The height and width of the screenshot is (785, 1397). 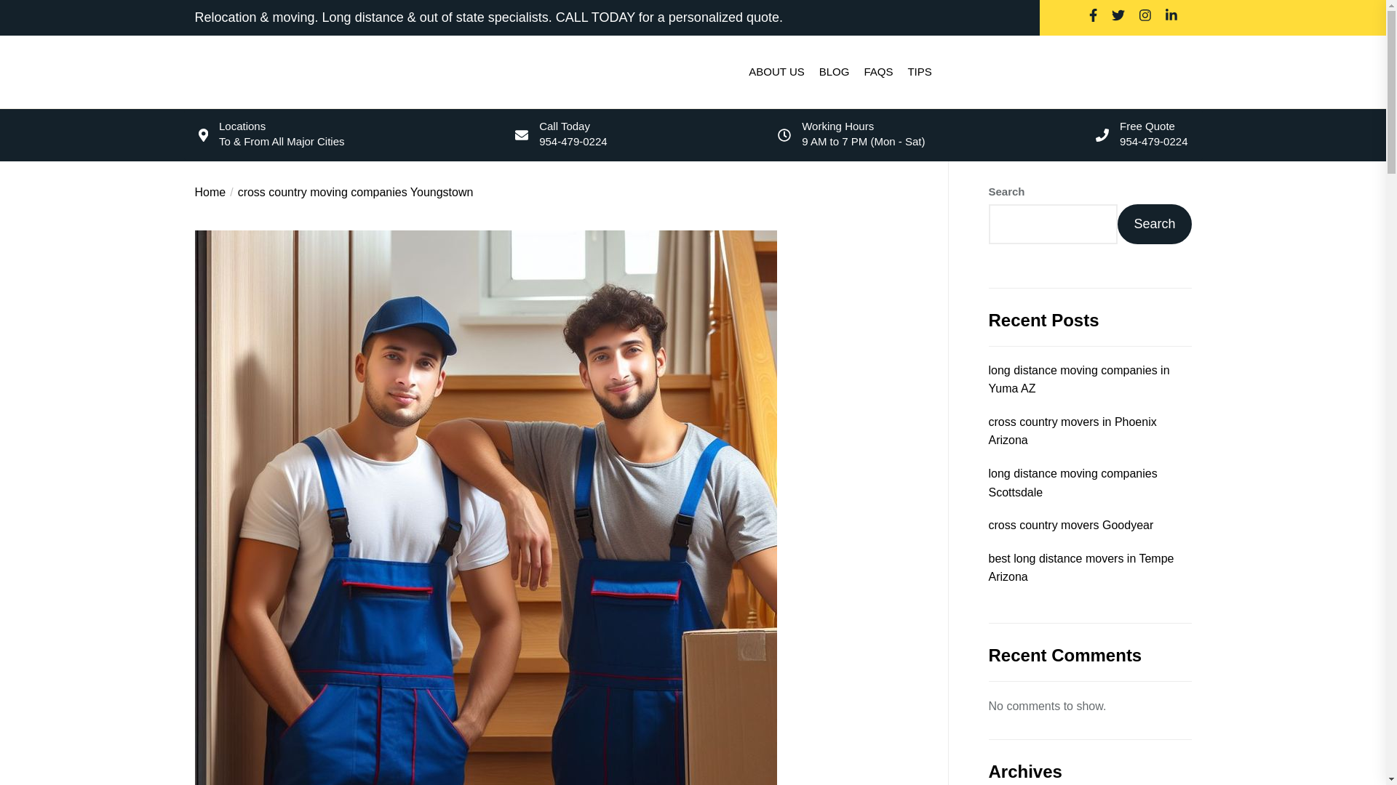 I want to click on Affordable Moving Services, so click(x=338, y=71).